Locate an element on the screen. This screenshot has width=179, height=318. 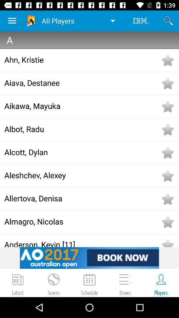
flip to alcott, dylan is located at coordinates (82, 152).